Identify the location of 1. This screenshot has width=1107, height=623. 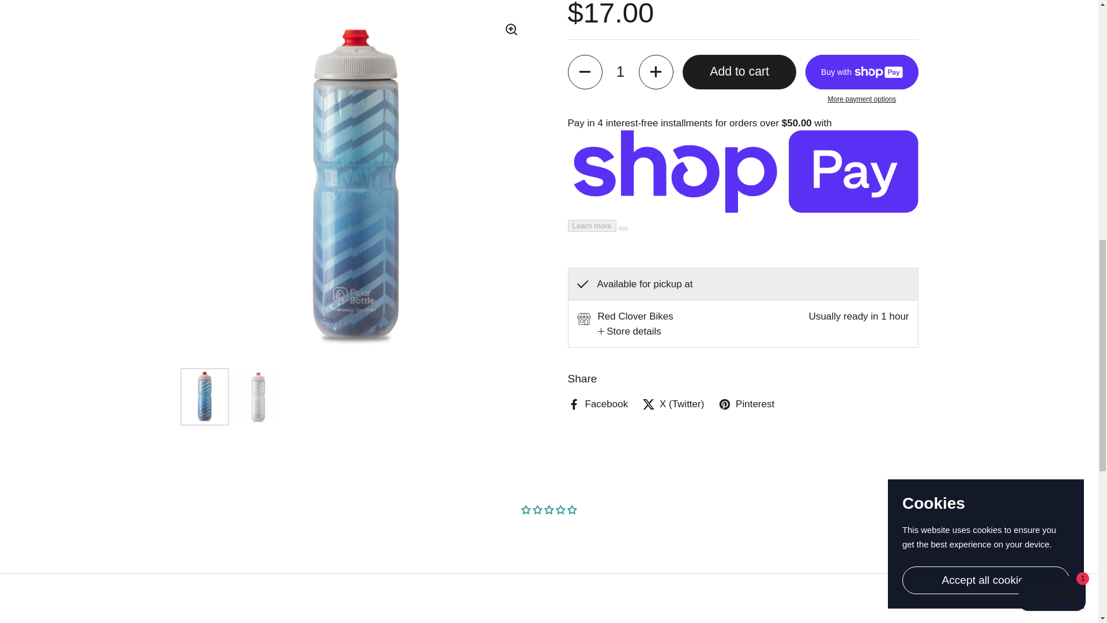
(620, 72).